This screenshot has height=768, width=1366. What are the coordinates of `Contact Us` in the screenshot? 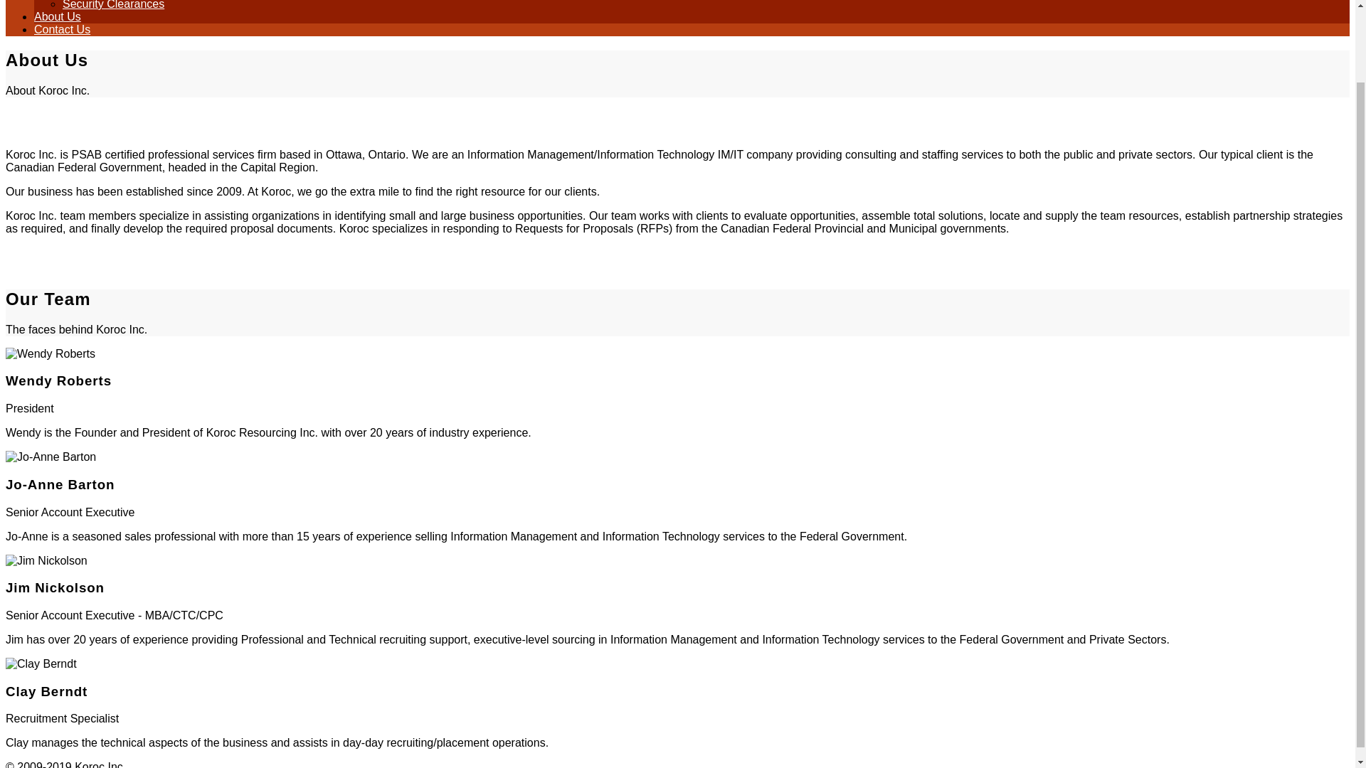 It's located at (62, 29).